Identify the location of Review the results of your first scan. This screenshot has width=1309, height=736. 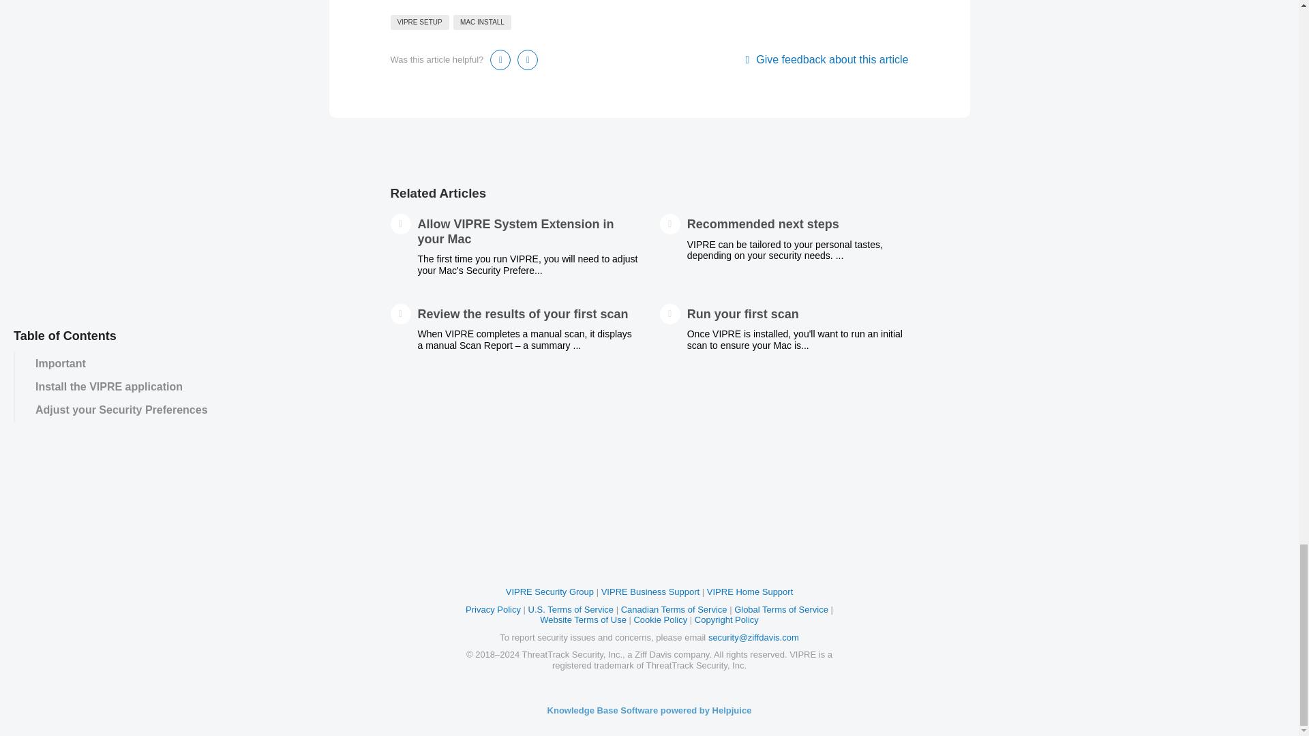
(522, 313).